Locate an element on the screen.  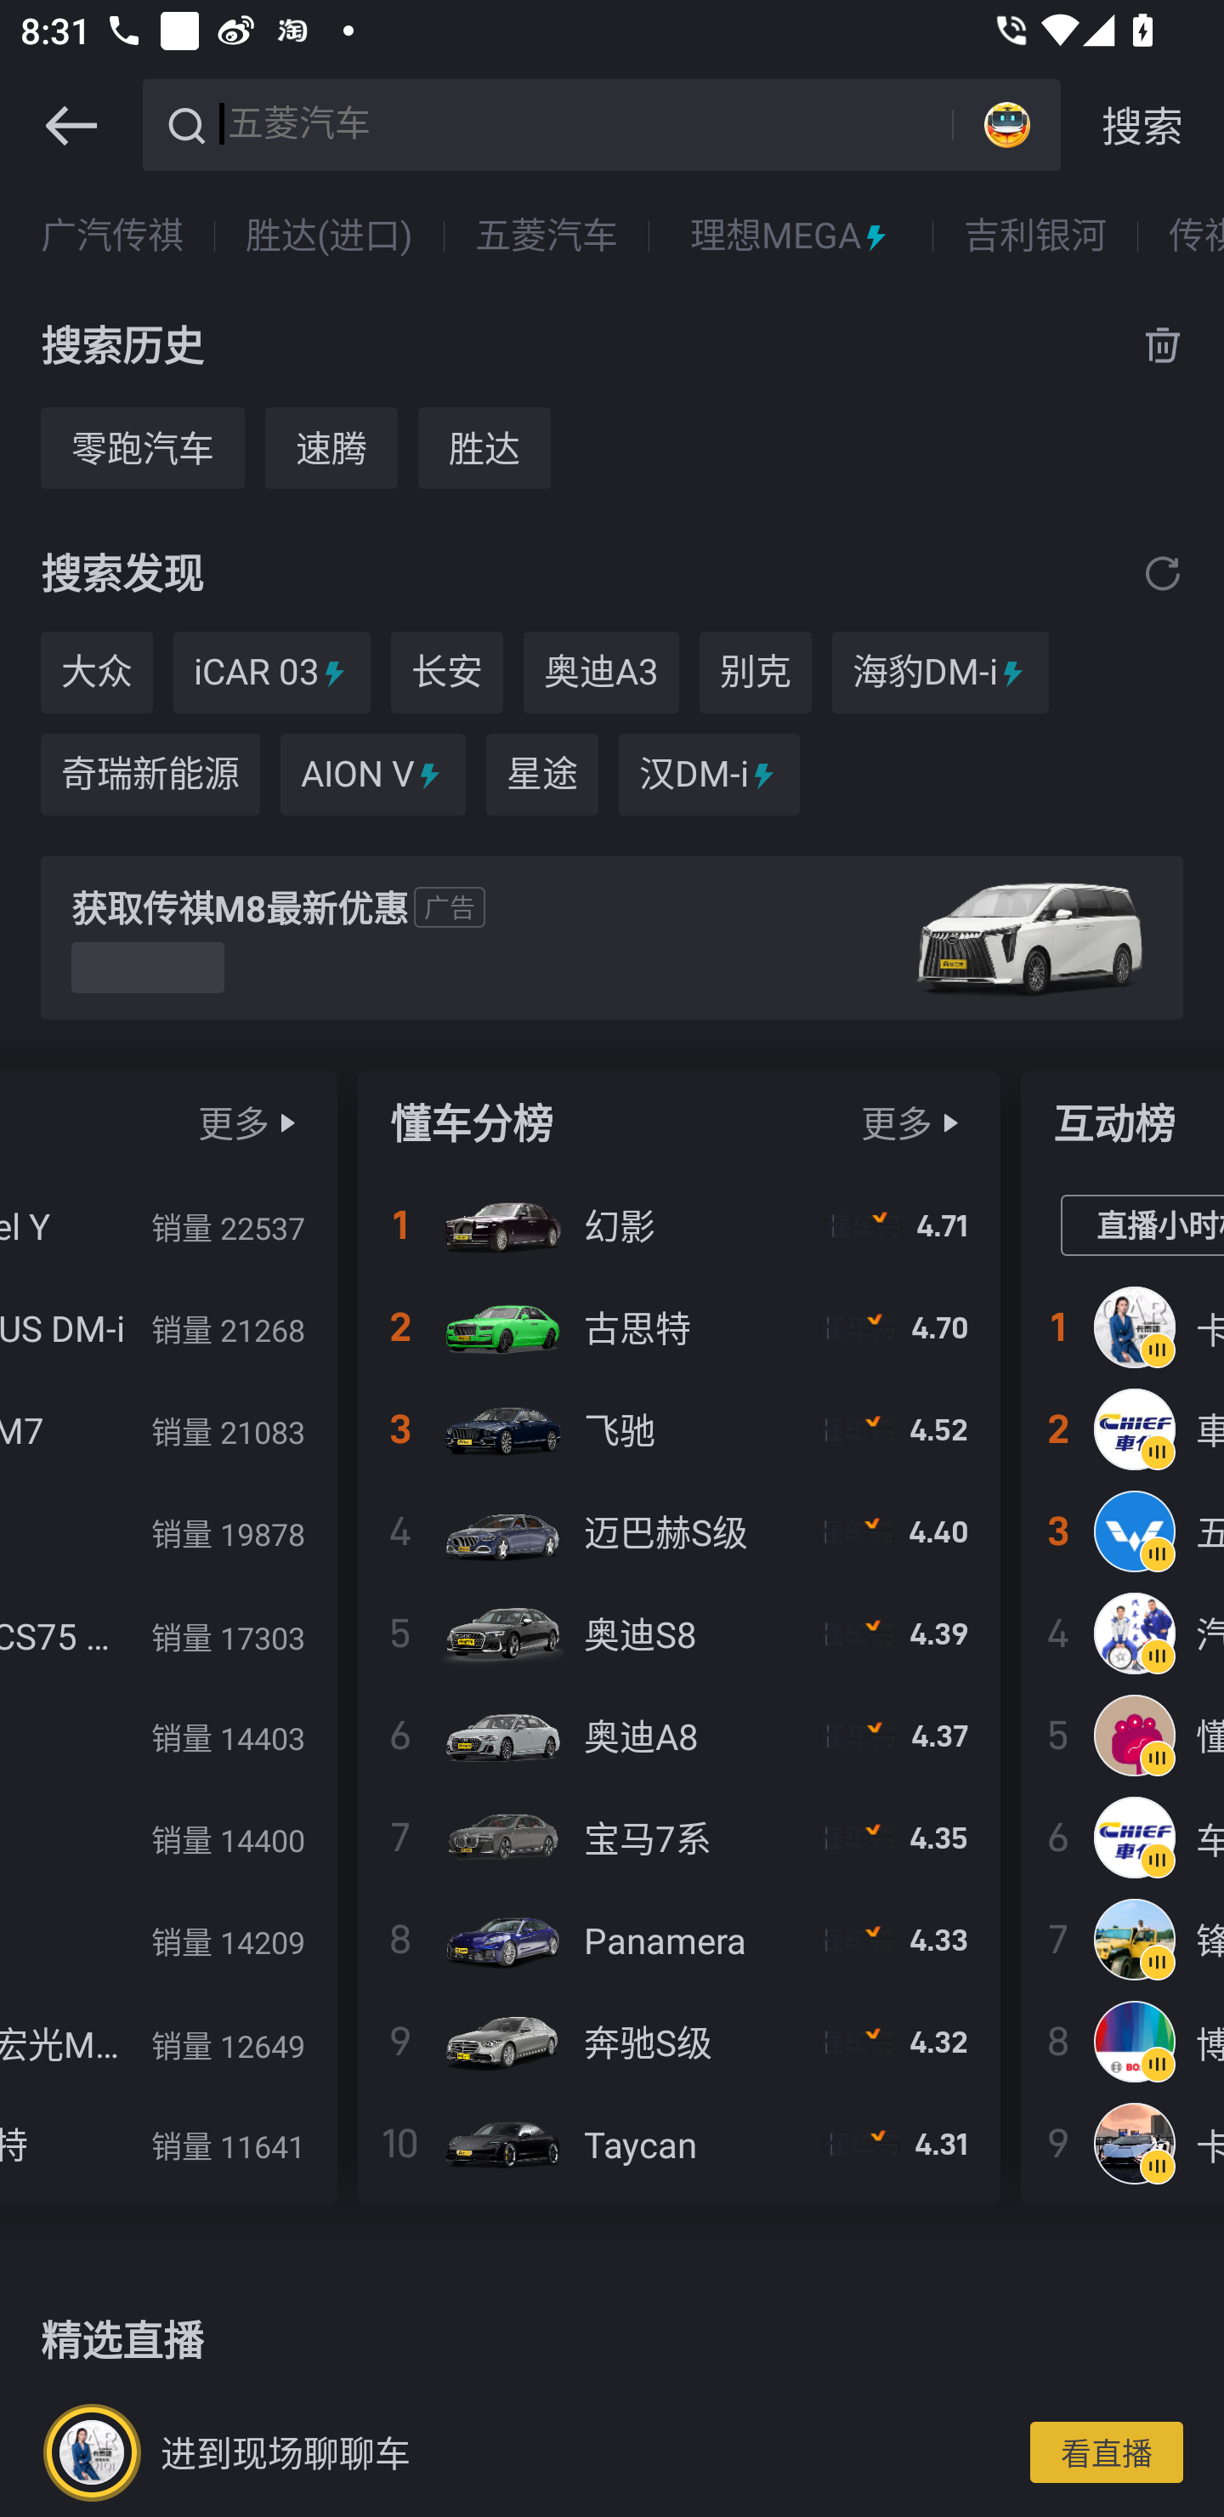
Panamera 4.33 is located at coordinates (679, 1939).